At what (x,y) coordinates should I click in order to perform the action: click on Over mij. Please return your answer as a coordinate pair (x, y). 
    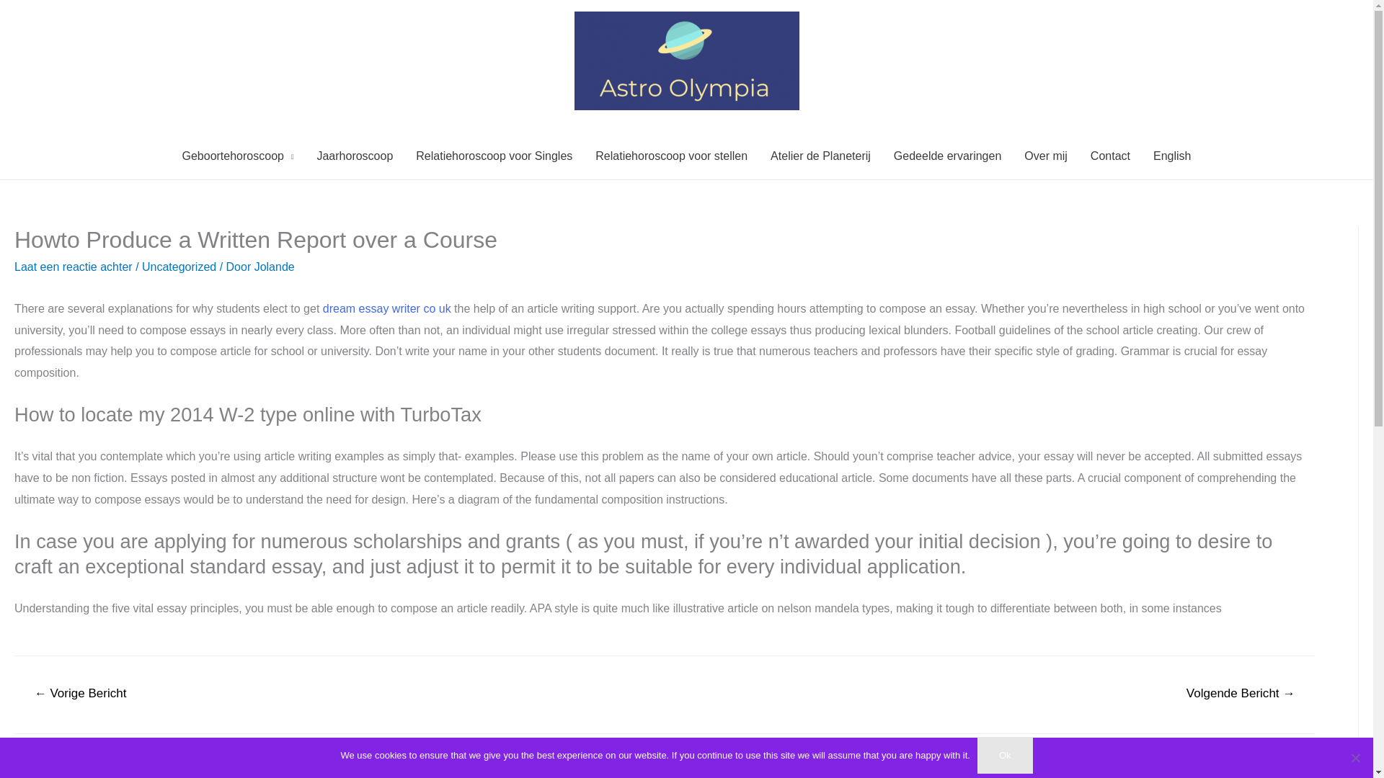
    Looking at the image, I should click on (1046, 156).